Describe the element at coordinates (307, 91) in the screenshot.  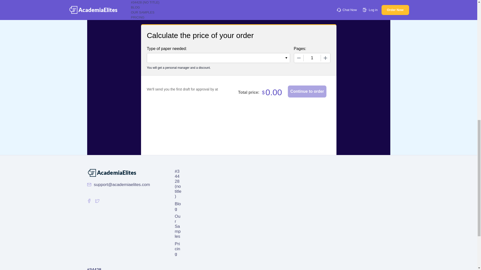
I see `Continue to Order` at that location.